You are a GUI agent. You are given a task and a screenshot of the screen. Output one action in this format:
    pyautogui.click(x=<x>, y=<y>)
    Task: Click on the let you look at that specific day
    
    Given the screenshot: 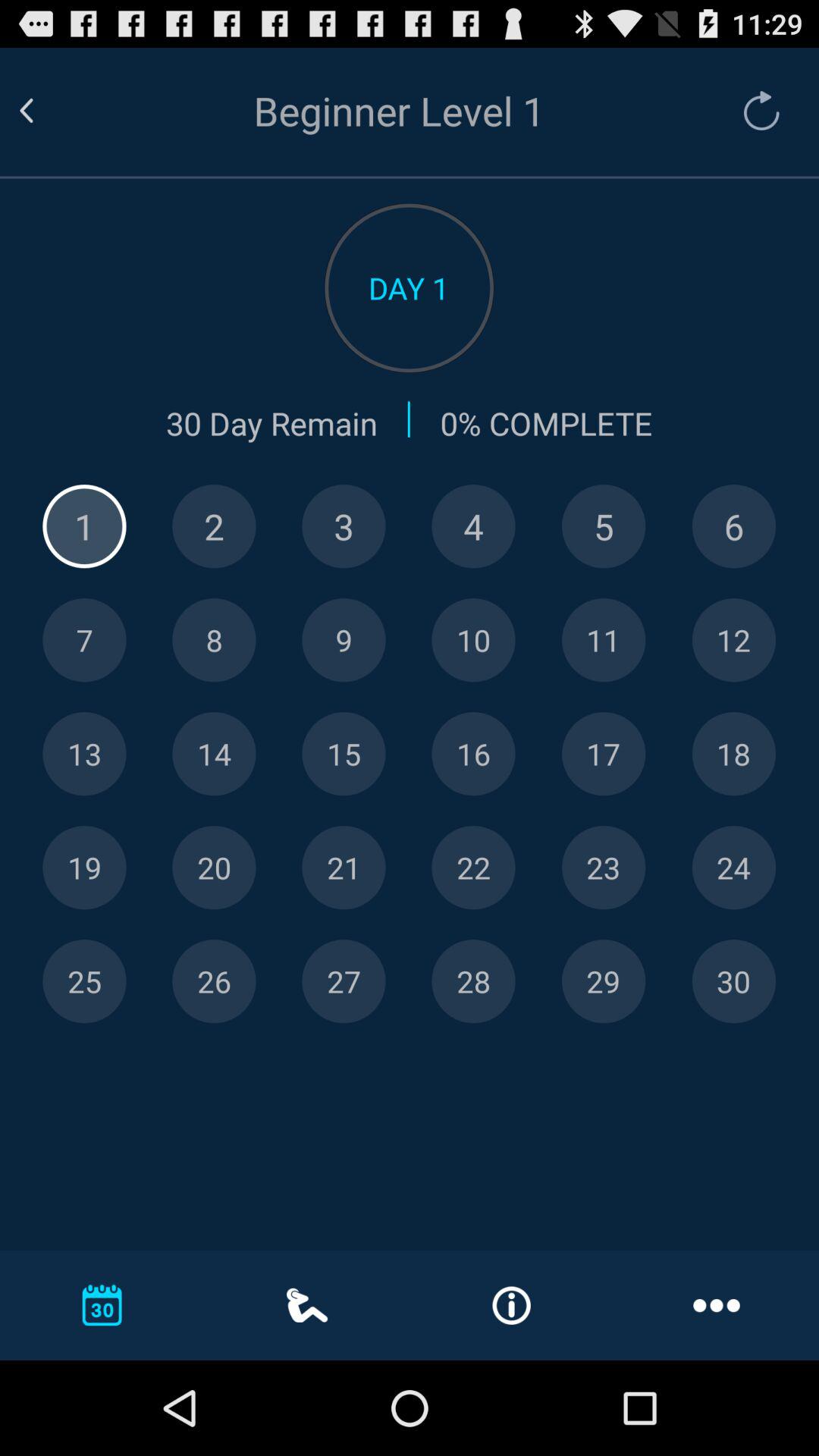 What is the action you would take?
    pyautogui.click(x=473, y=981)
    